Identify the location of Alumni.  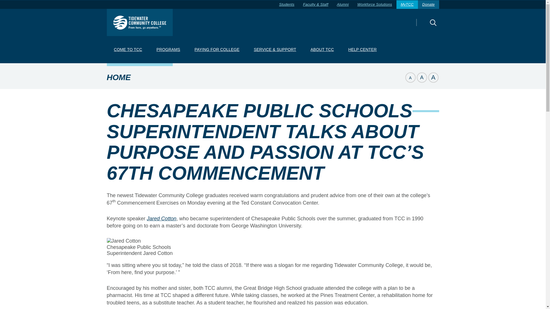
(343, 5).